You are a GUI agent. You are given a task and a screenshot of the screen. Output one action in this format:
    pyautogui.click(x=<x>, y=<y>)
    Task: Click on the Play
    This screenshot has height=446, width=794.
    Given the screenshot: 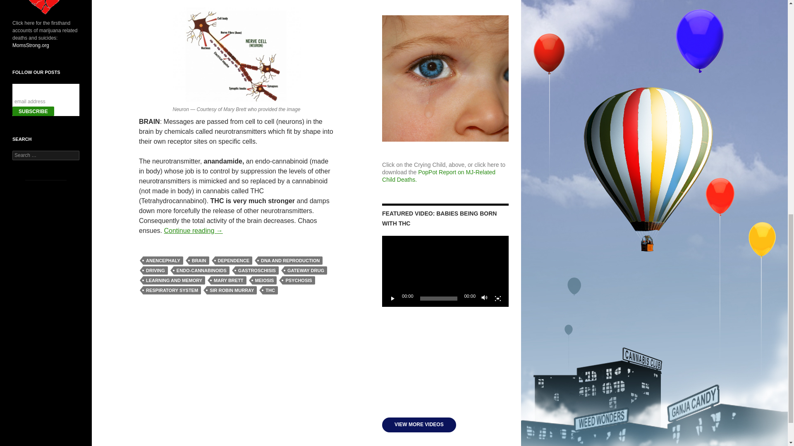 What is the action you would take?
    pyautogui.click(x=393, y=298)
    